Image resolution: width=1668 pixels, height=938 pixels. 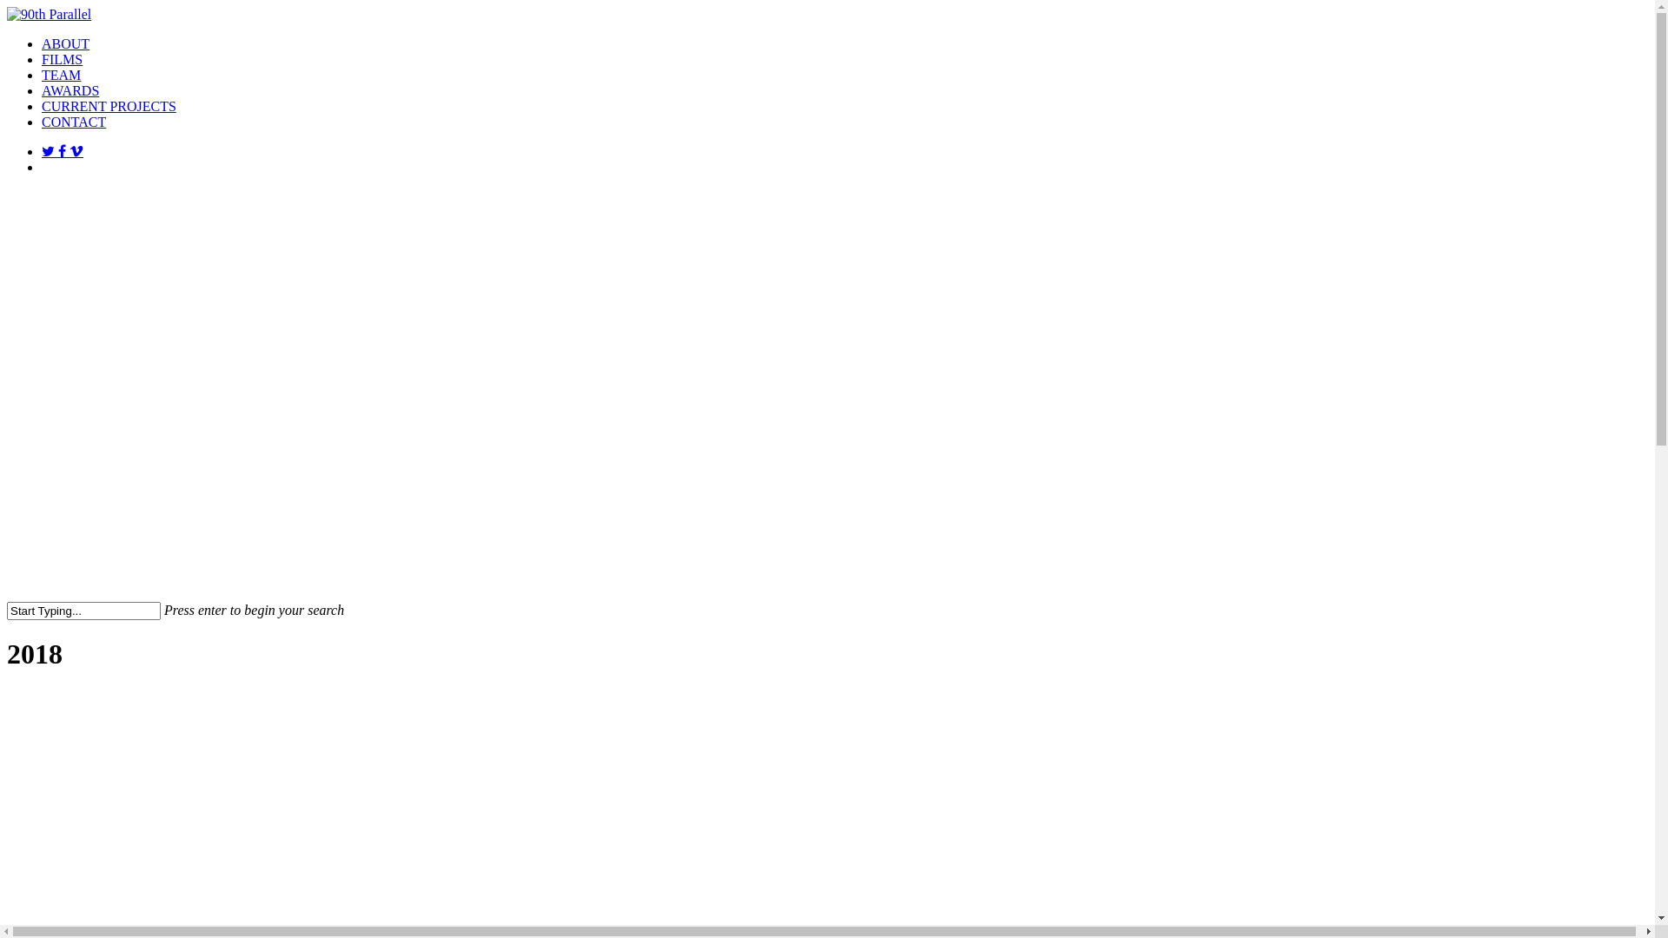 What do you see at coordinates (63, 59) in the screenshot?
I see `FILMS` at bounding box center [63, 59].